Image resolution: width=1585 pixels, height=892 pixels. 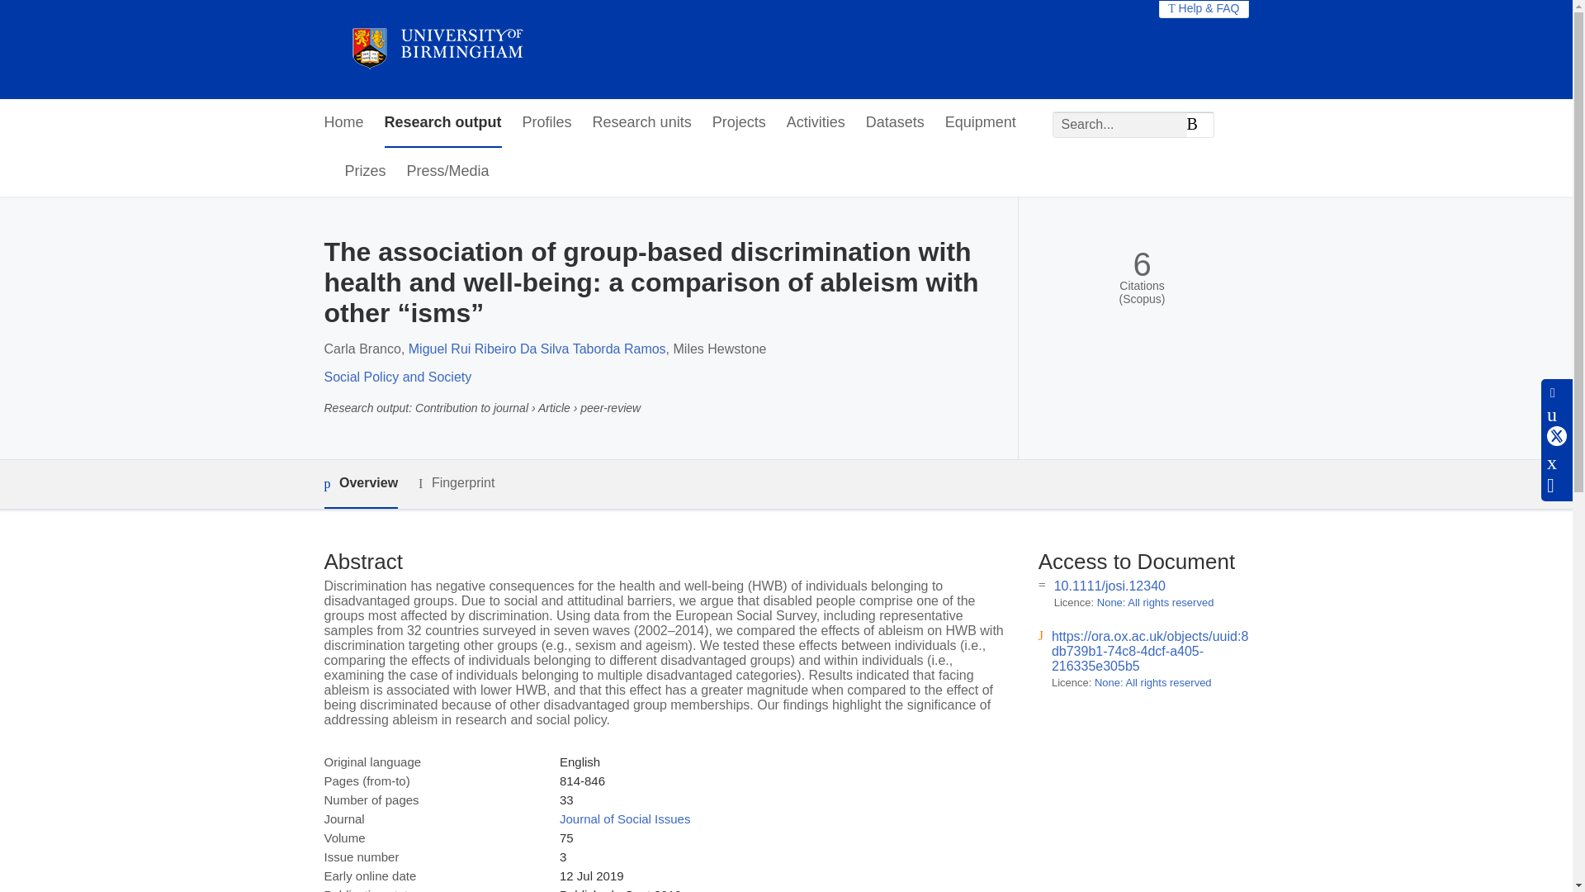 I want to click on None: All rights reserved, so click(x=1153, y=682).